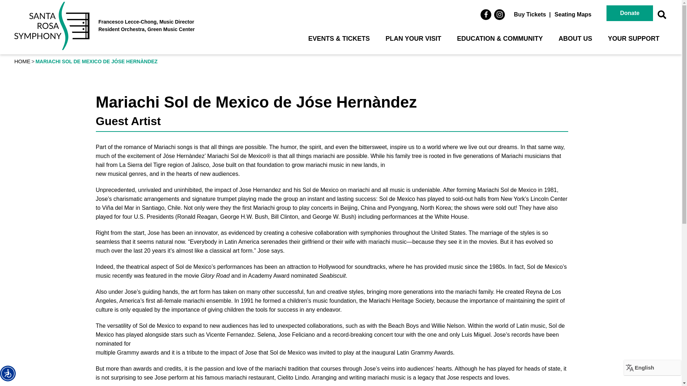 The width and height of the screenshot is (687, 386). Describe the element at coordinates (413, 43) in the screenshot. I see `PLAN YOUR VISIT` at that location.